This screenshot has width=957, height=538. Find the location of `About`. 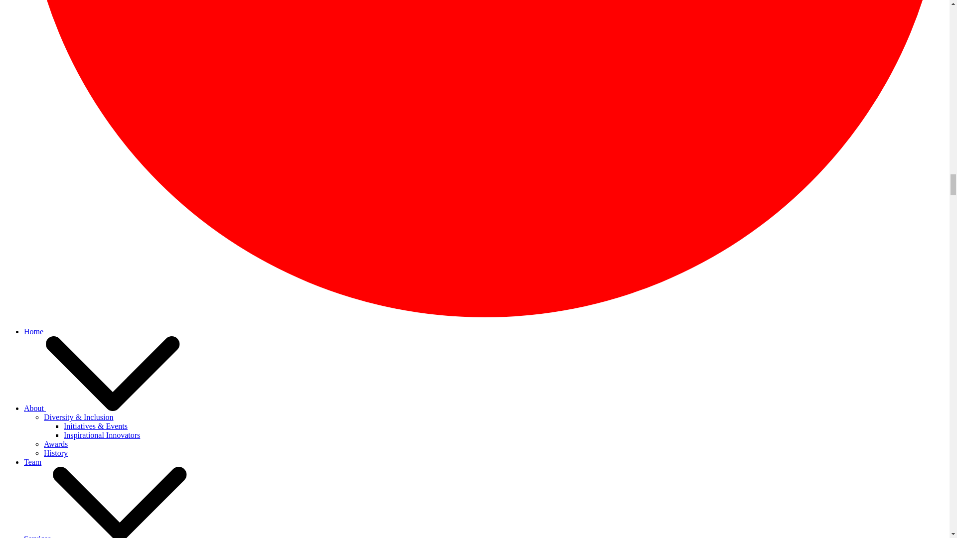

About is located at coordinates (35, 408).